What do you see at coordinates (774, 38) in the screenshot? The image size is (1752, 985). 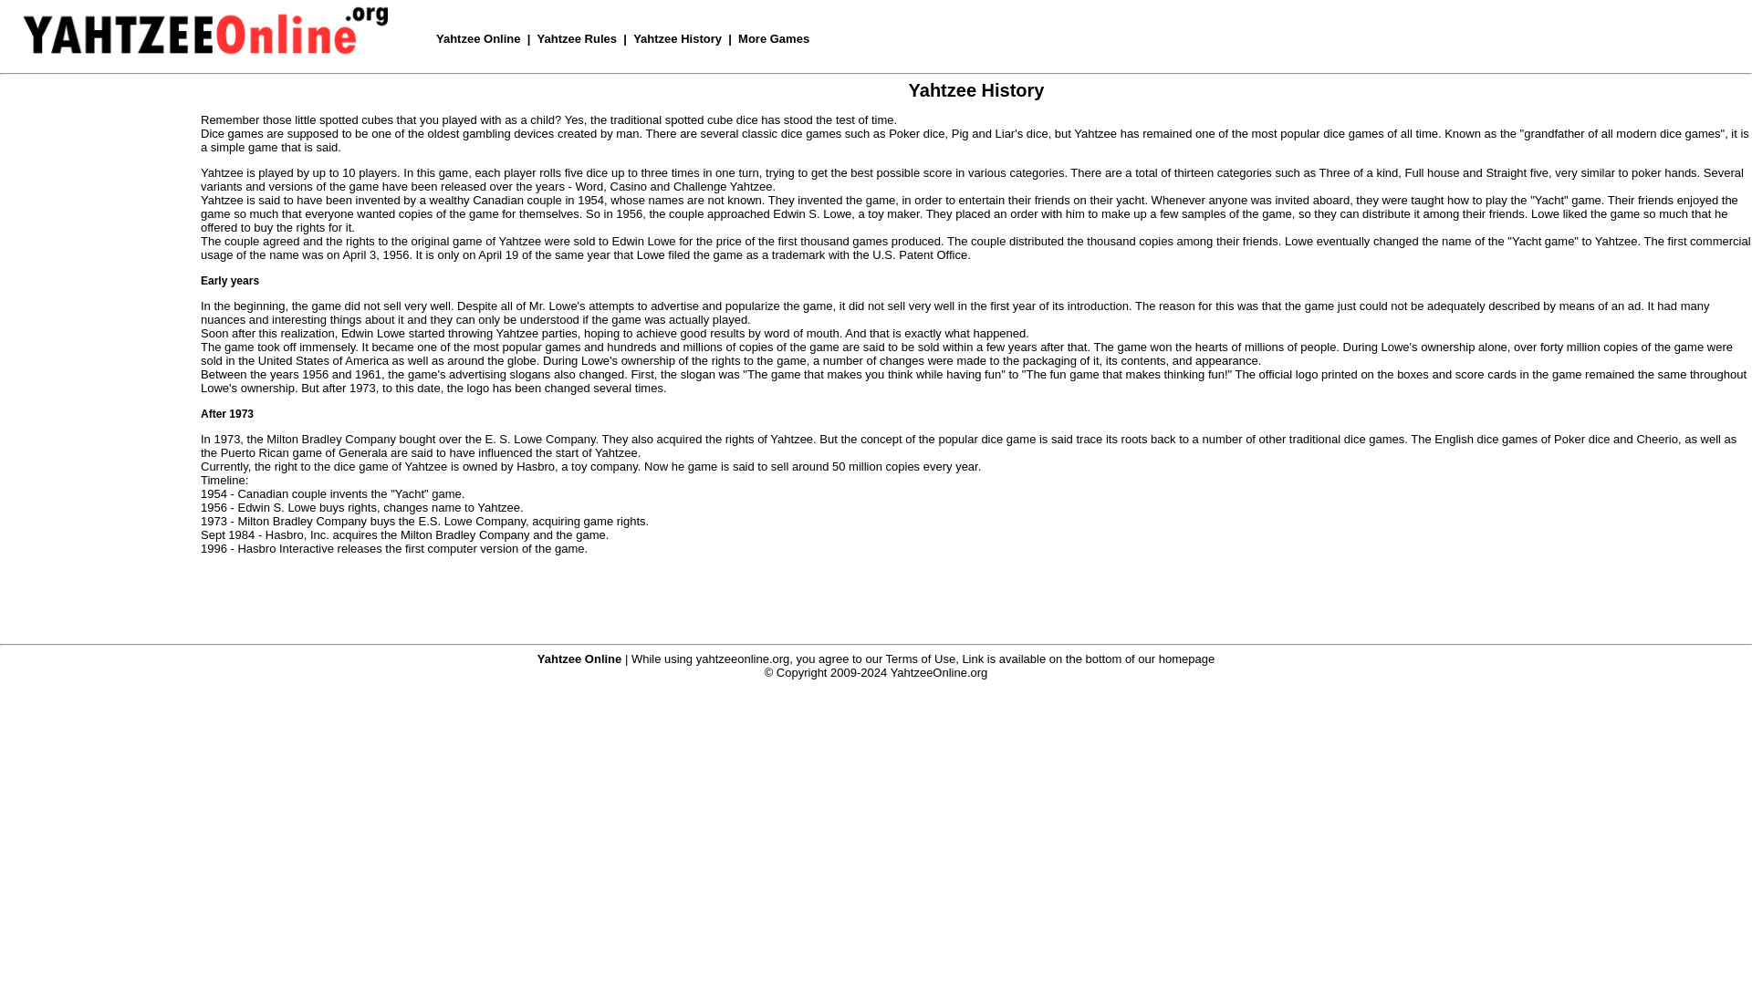 I see `More Games` at bounding box center [774, 38].